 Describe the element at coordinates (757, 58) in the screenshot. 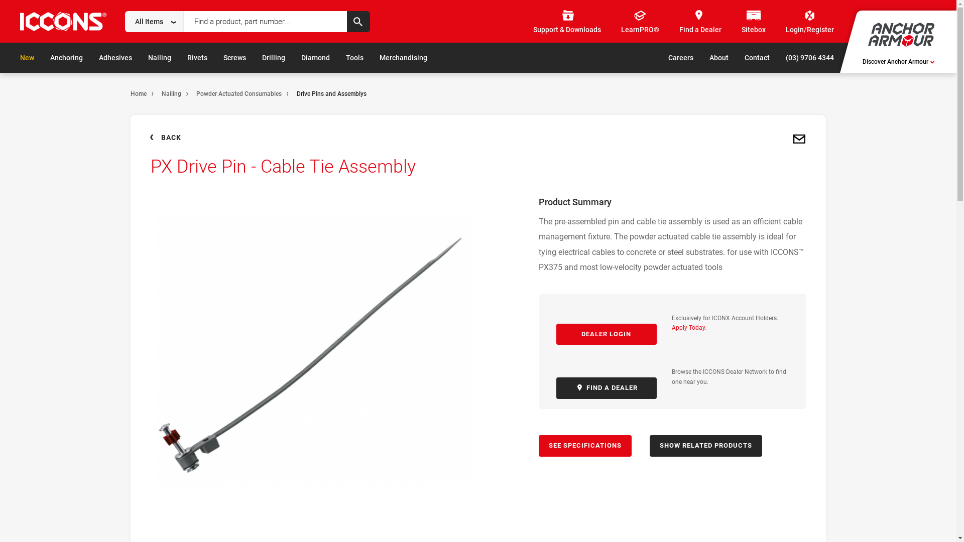

I see `Contact` at that location.